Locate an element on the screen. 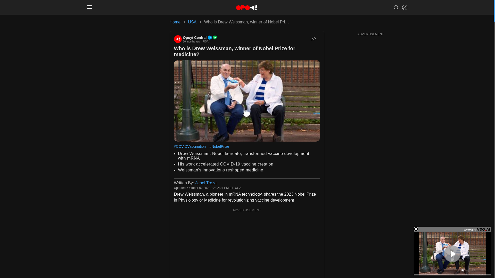  3rd party ad content is located at coordinates (247, 246).